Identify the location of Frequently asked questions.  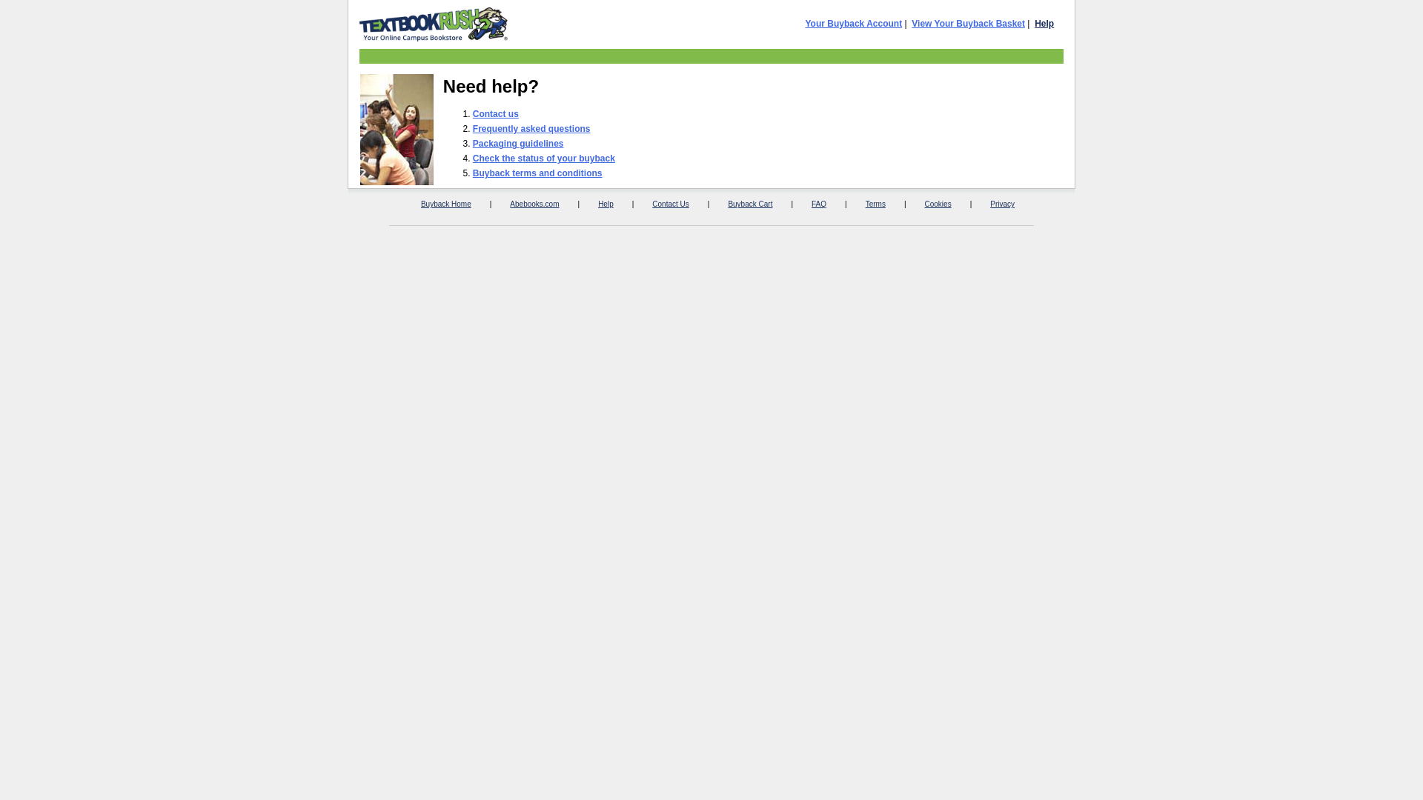
(532, 129).